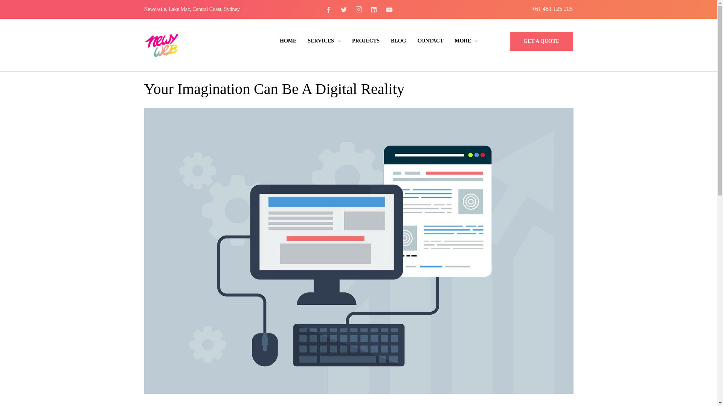 The height and width of the screenshot is (406, 723). What do you see at coordinates (430, 41) in the screenshot?
I see `CONTACT` at bounding box center [430, 41].